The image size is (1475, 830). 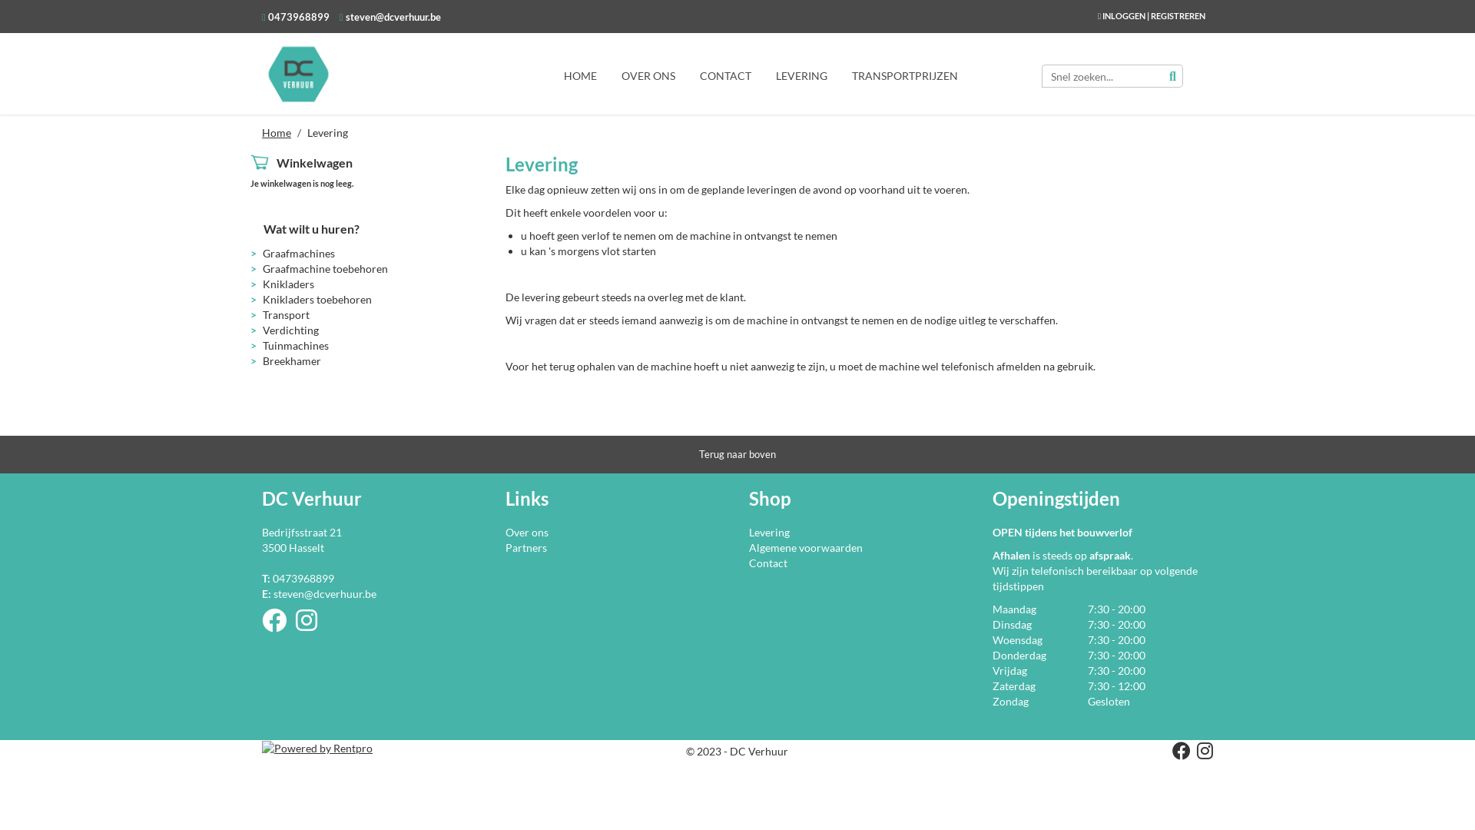 What do you see at coordinates (292, 361) in the screenshot?
I see `Breekhamer` at bounding box center [292, 361].